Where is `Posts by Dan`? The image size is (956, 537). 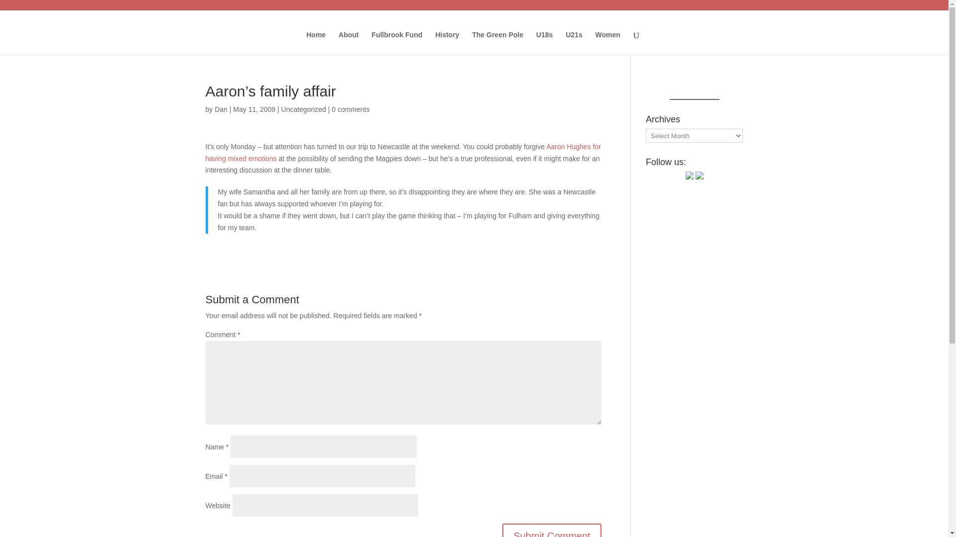
Posts by Dan is located at coordinates (221, 109).